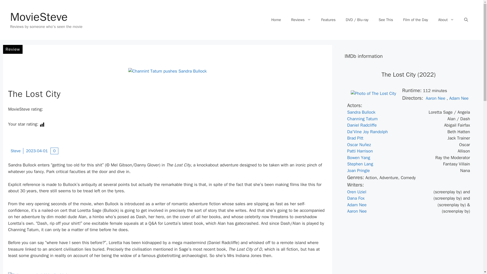  What do you see at coordinates (360, 164) in the screenshot?
I see `open a new window with IMDb informations` at bounding box center [360, 164].